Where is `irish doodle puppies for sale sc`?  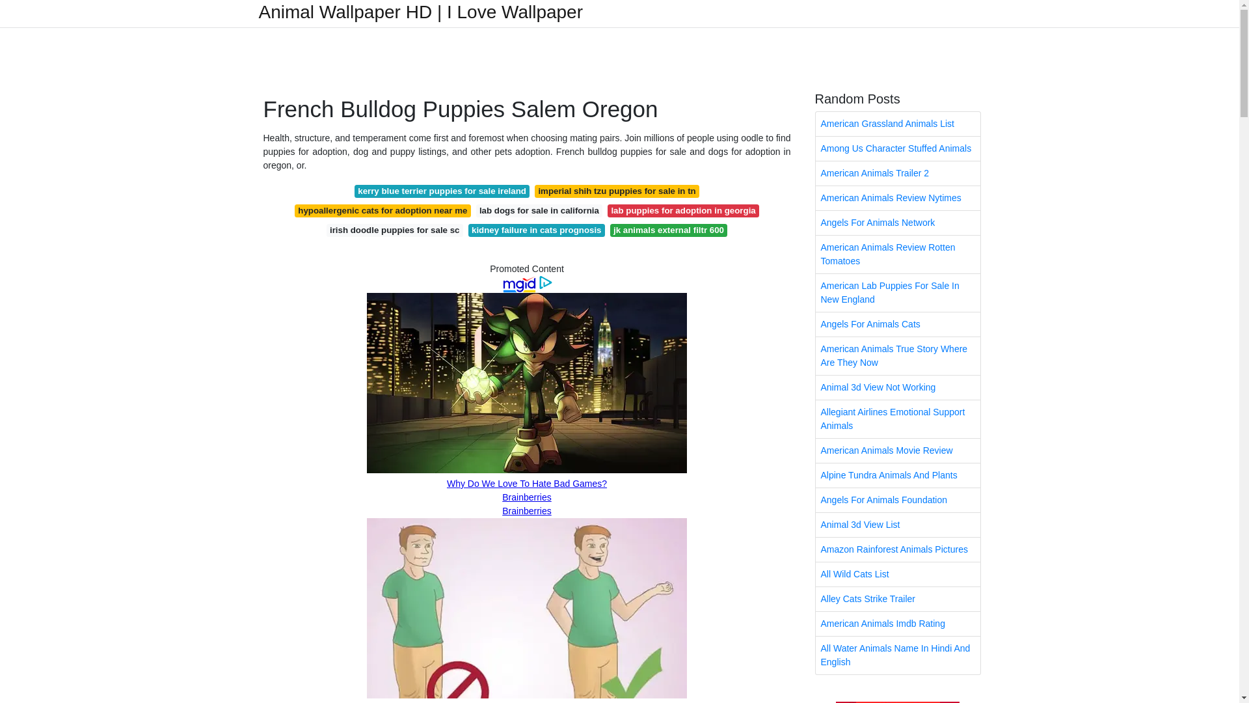 irish doodle puppies for sale sc is located at coordinates (394, 230).